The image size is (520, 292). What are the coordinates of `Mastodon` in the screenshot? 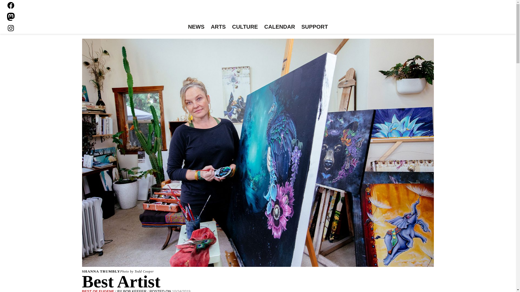 It's located at (11, 17).